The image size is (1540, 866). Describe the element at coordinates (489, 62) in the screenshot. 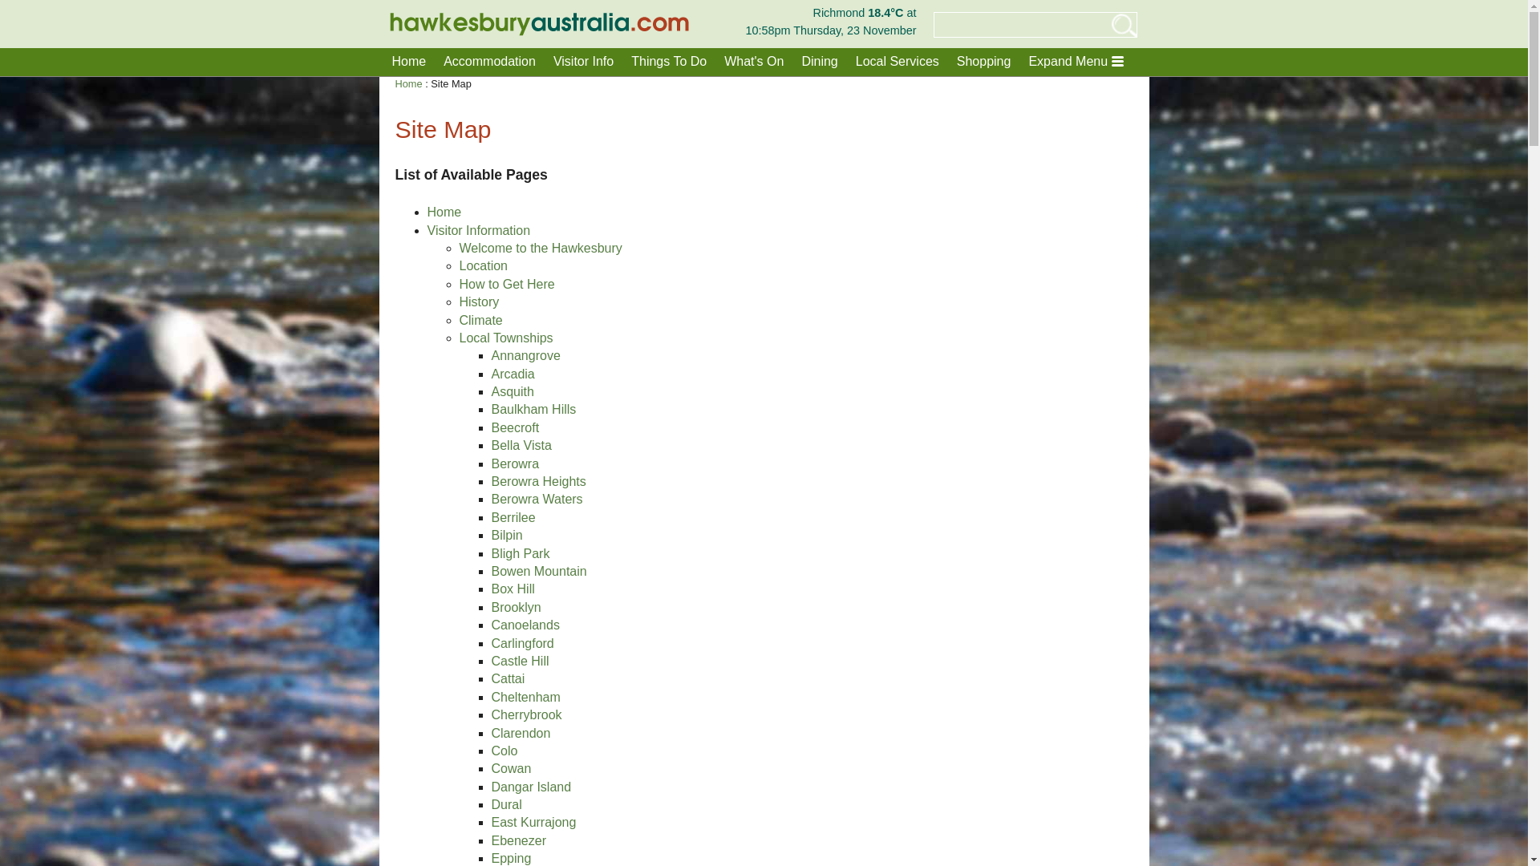

I see `Accommodation` at that location.